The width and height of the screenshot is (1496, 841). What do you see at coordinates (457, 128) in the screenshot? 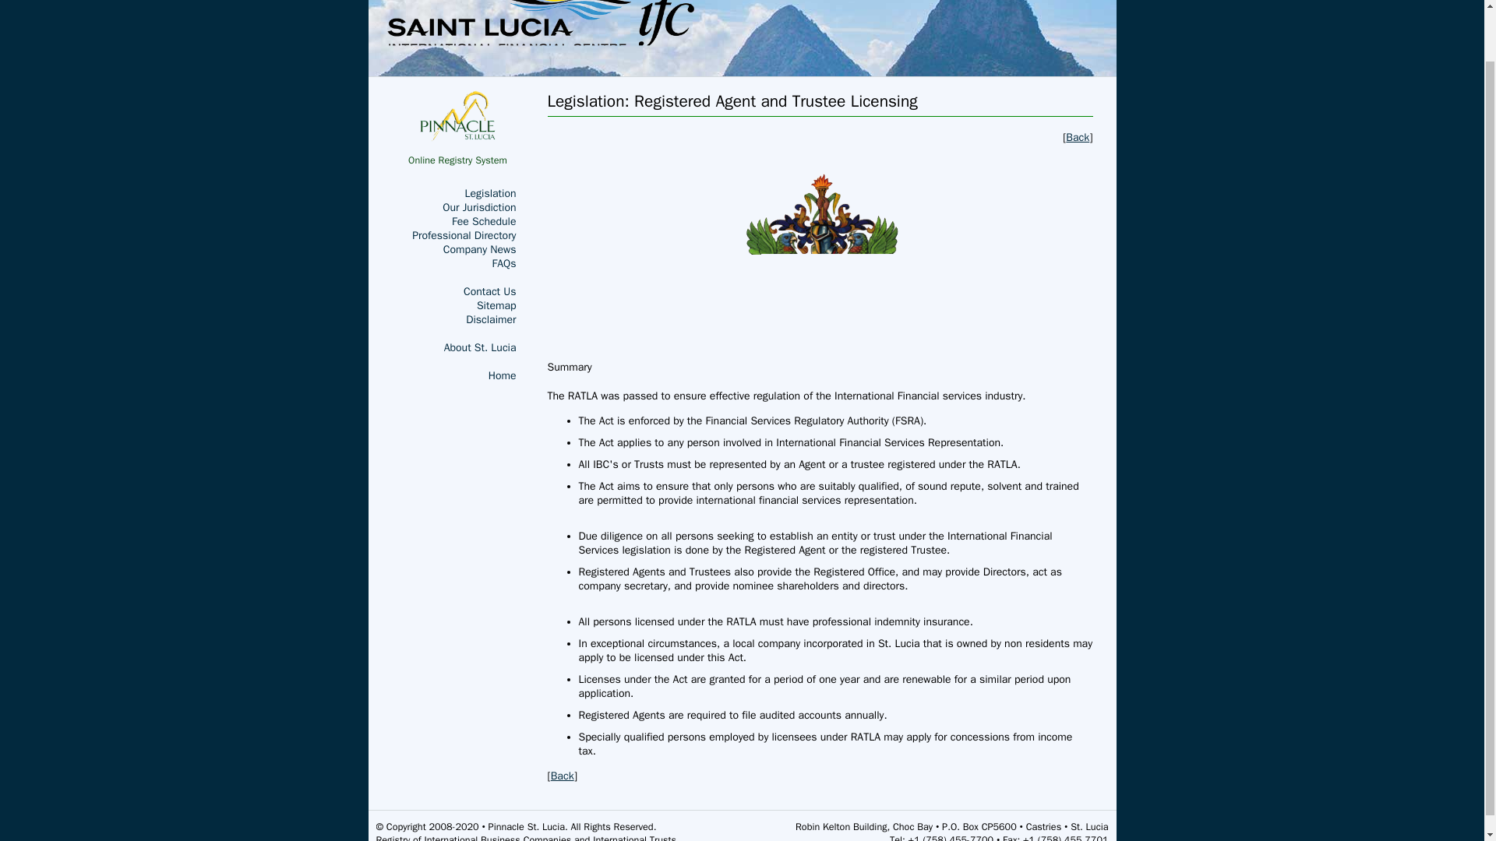
I see `Online Registry System` at bounding box center [457, 128].